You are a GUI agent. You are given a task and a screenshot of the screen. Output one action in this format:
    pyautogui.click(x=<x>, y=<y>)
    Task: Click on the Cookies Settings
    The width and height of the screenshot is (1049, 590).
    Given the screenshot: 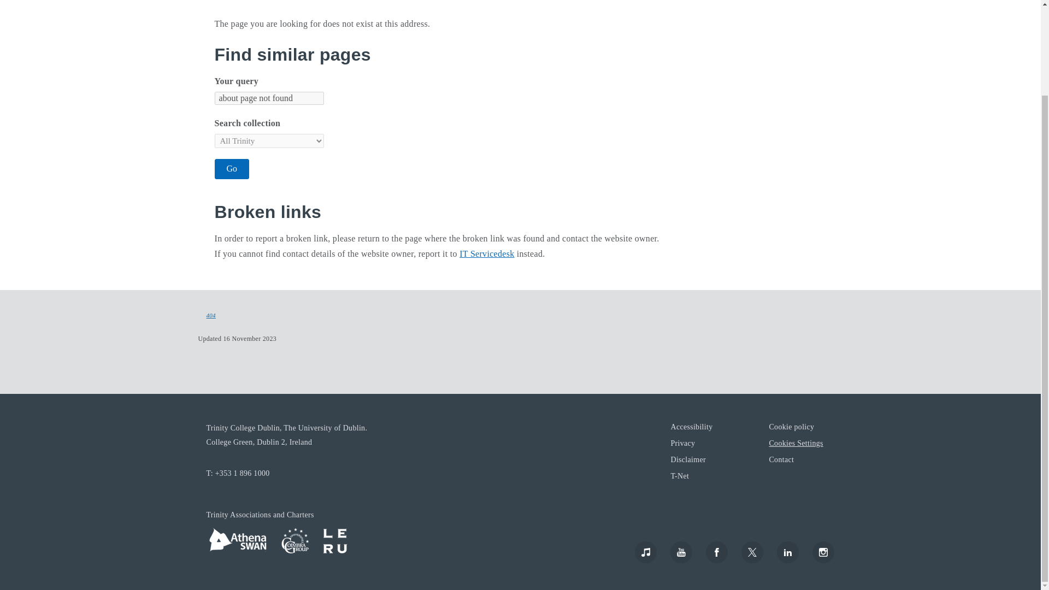 What is the action you would take?
    pyautogui.click(x=795, y=442)
    